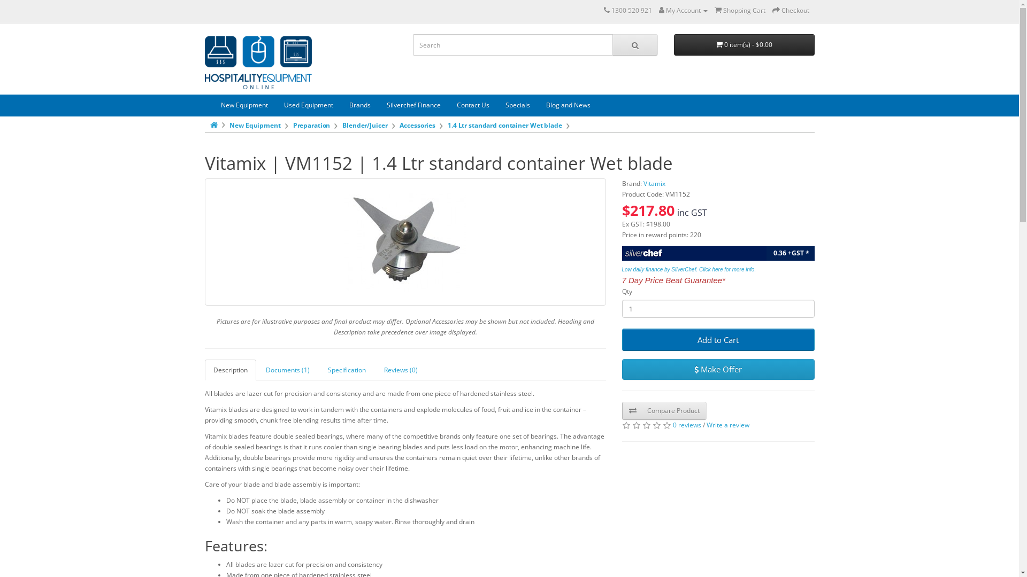 This screenshot has width=1027, height=577. I want to click on 1.4 Ltr standard container Wet blade, so click(505, 125).